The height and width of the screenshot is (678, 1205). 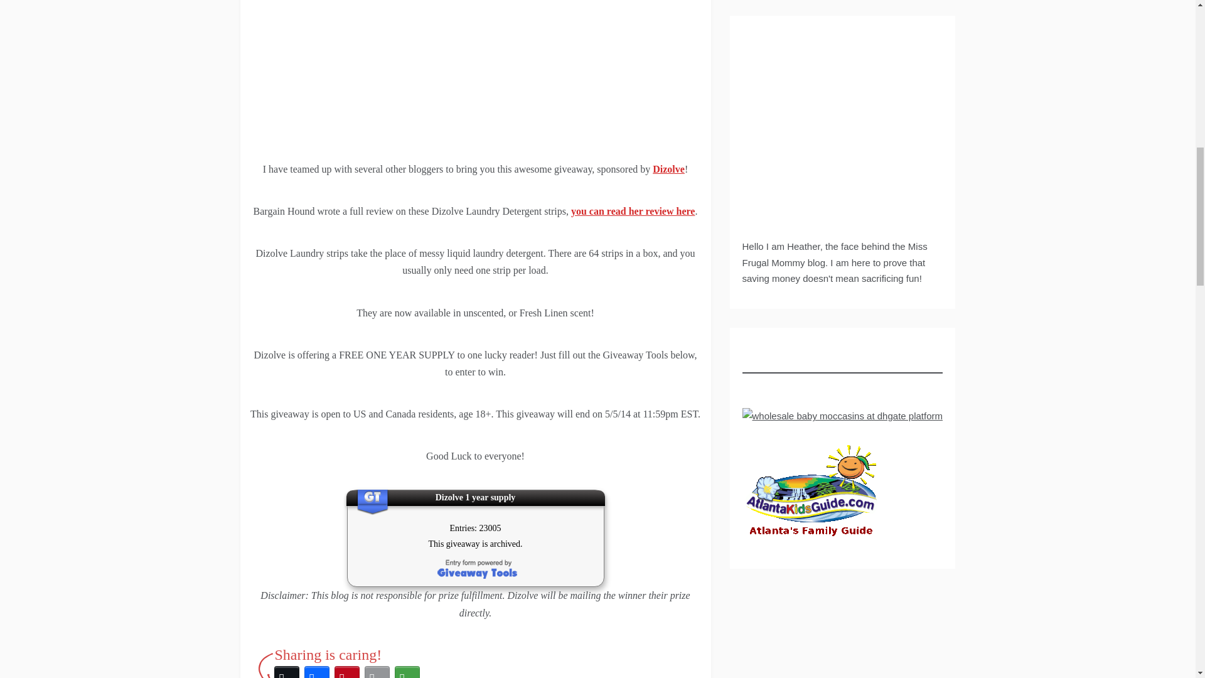 I want to click on More Options, so click(x=407, y=670).